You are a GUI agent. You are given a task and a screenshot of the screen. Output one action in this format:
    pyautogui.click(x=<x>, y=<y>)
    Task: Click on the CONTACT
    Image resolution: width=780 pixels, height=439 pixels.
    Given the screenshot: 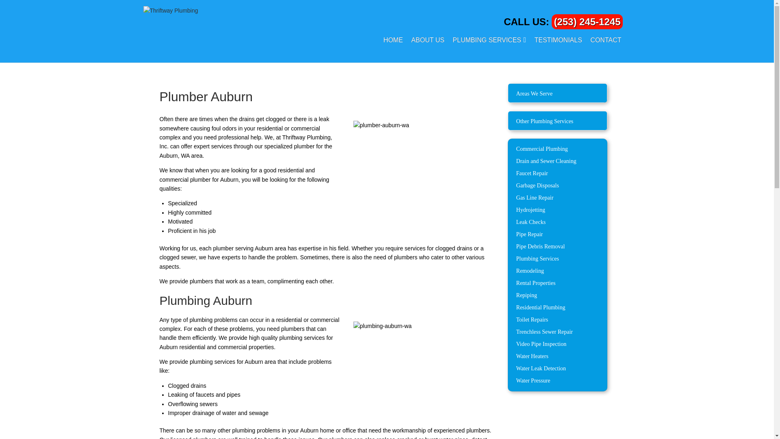 What is the action you would take?
    pyautogui.click(x=605, y=40)
    